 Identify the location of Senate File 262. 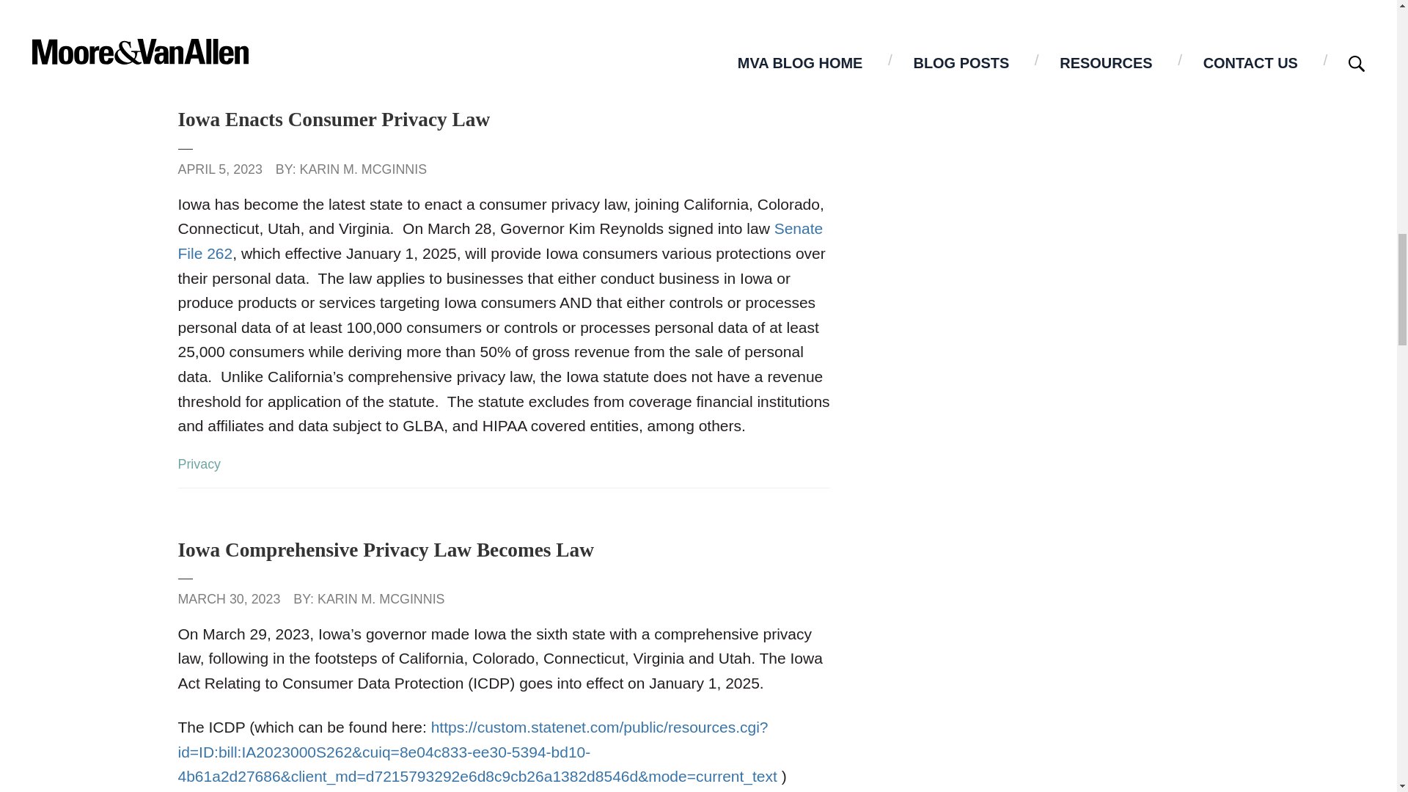
(499, 241).